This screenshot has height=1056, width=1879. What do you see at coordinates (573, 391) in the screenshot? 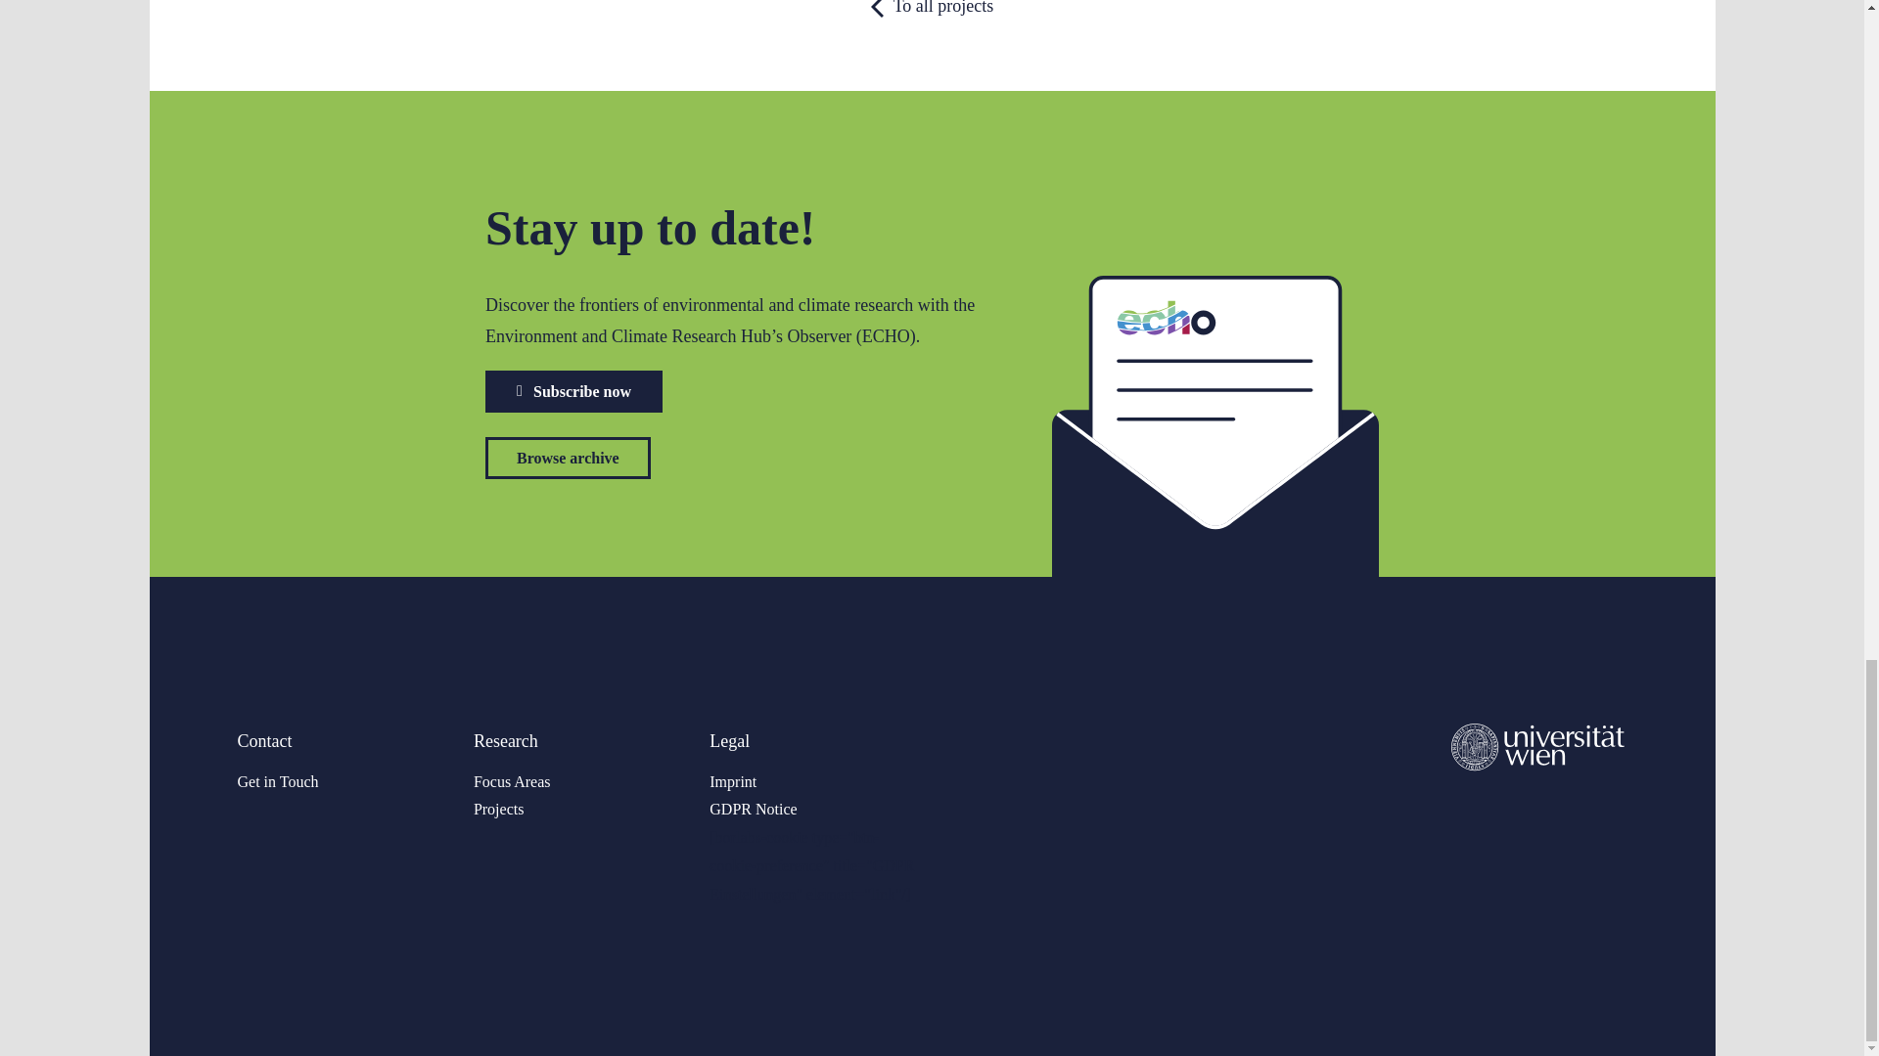
I see `Subscribe now` at bounding box center [573, 391].